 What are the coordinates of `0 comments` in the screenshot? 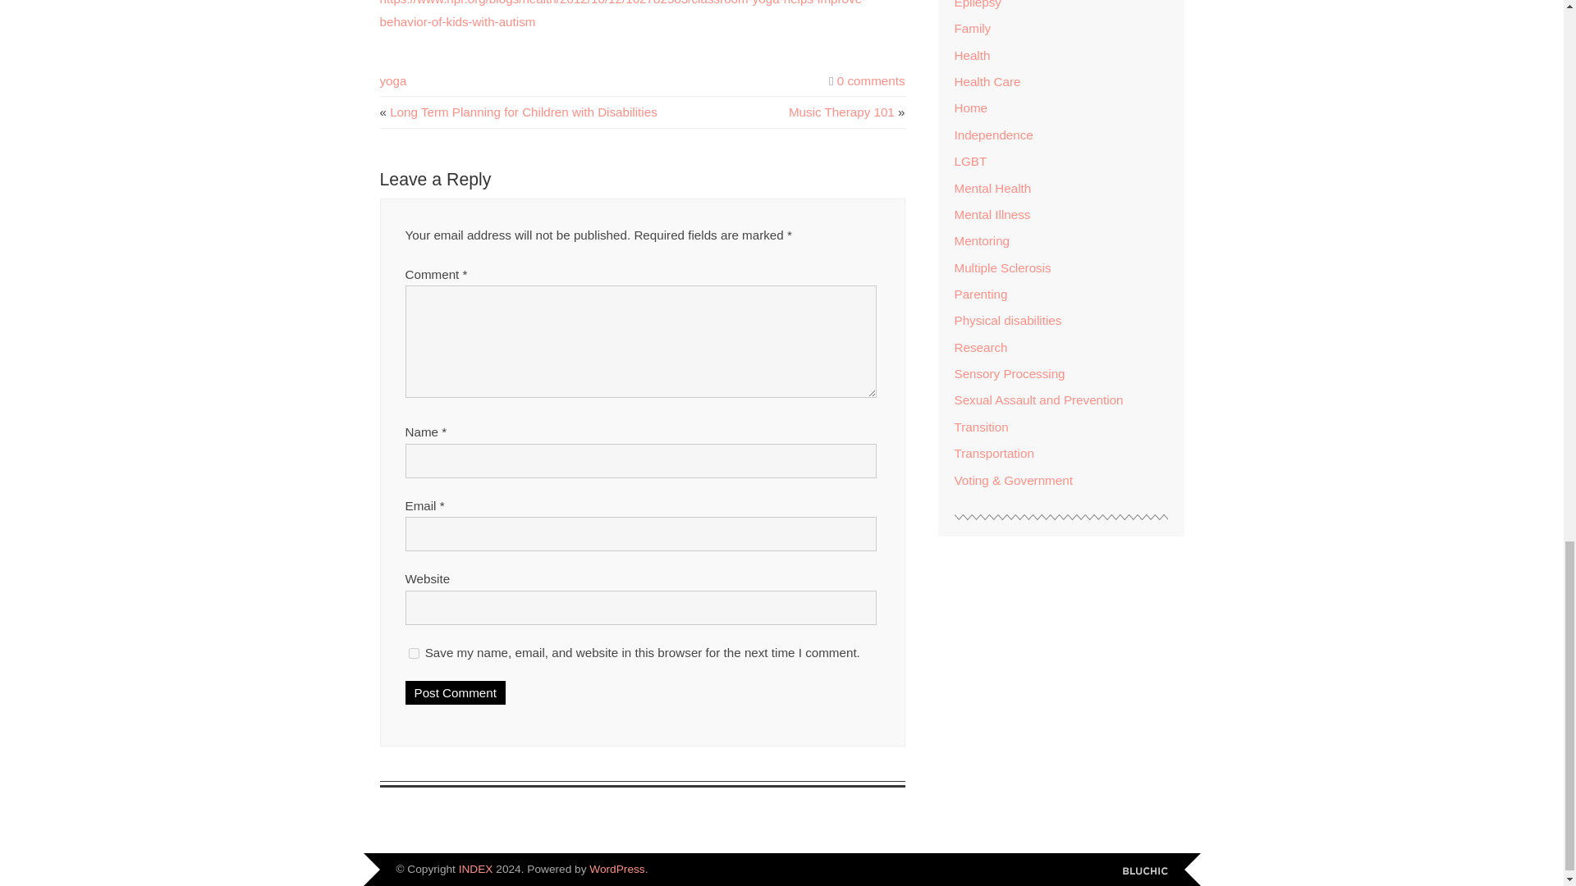 It's located at (870, 80).